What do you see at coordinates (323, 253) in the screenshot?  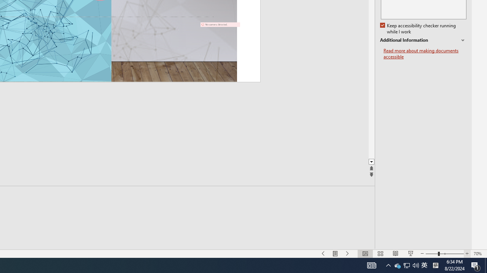 I see `Slide Show Previous On` at bounding box center [323, 253].